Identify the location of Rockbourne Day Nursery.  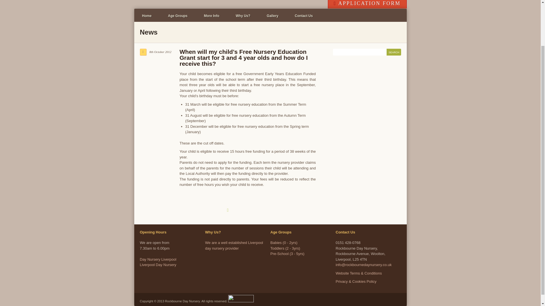
(271, 5).